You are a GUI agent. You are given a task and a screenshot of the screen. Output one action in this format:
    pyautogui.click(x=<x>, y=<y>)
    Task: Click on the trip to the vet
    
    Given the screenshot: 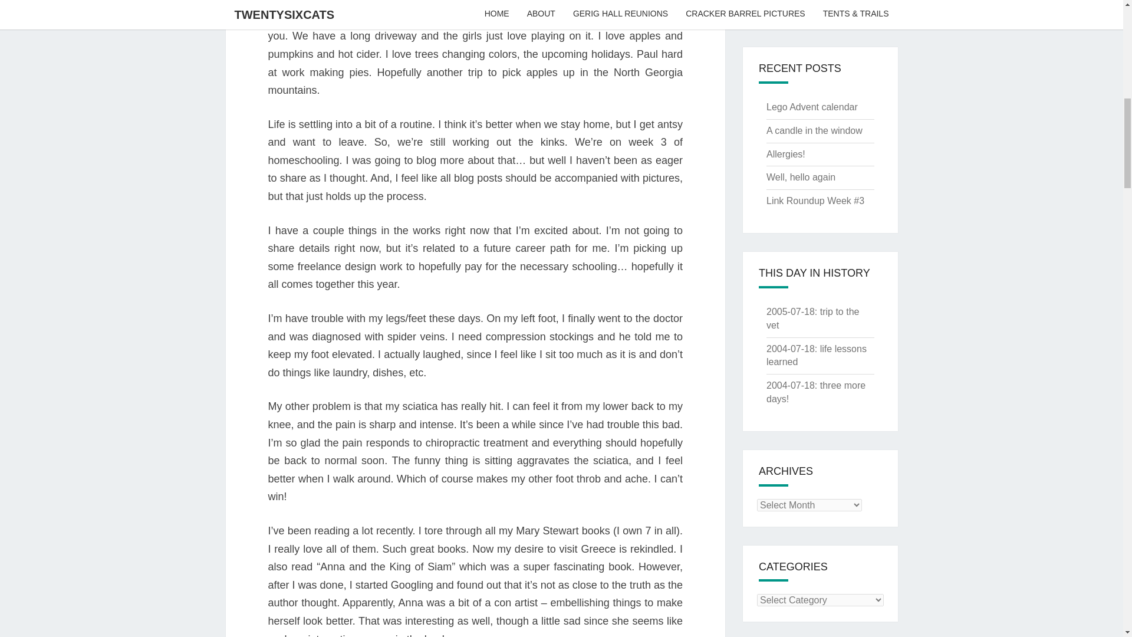 What is the action you would take?
    pyautogui.click(x=812, y=318)
    